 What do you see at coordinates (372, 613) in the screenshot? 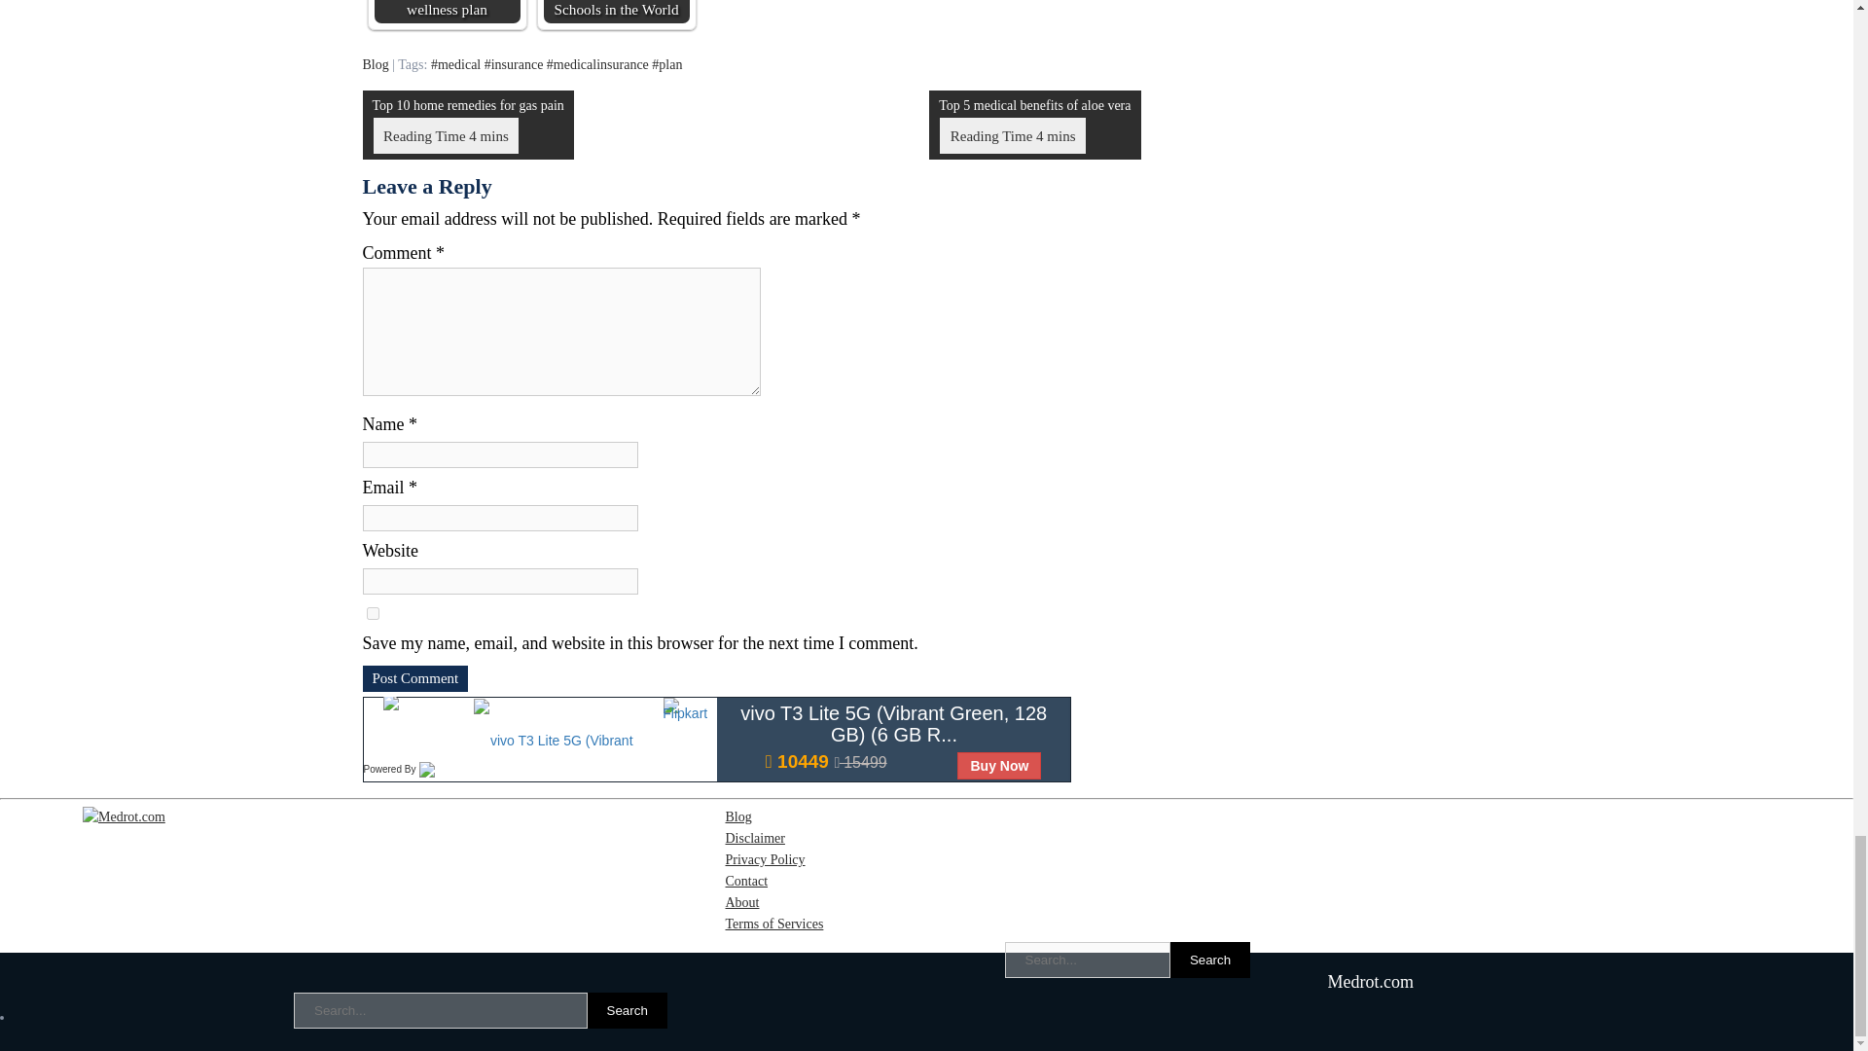
I see `yes` at bounding box center [372, 613].